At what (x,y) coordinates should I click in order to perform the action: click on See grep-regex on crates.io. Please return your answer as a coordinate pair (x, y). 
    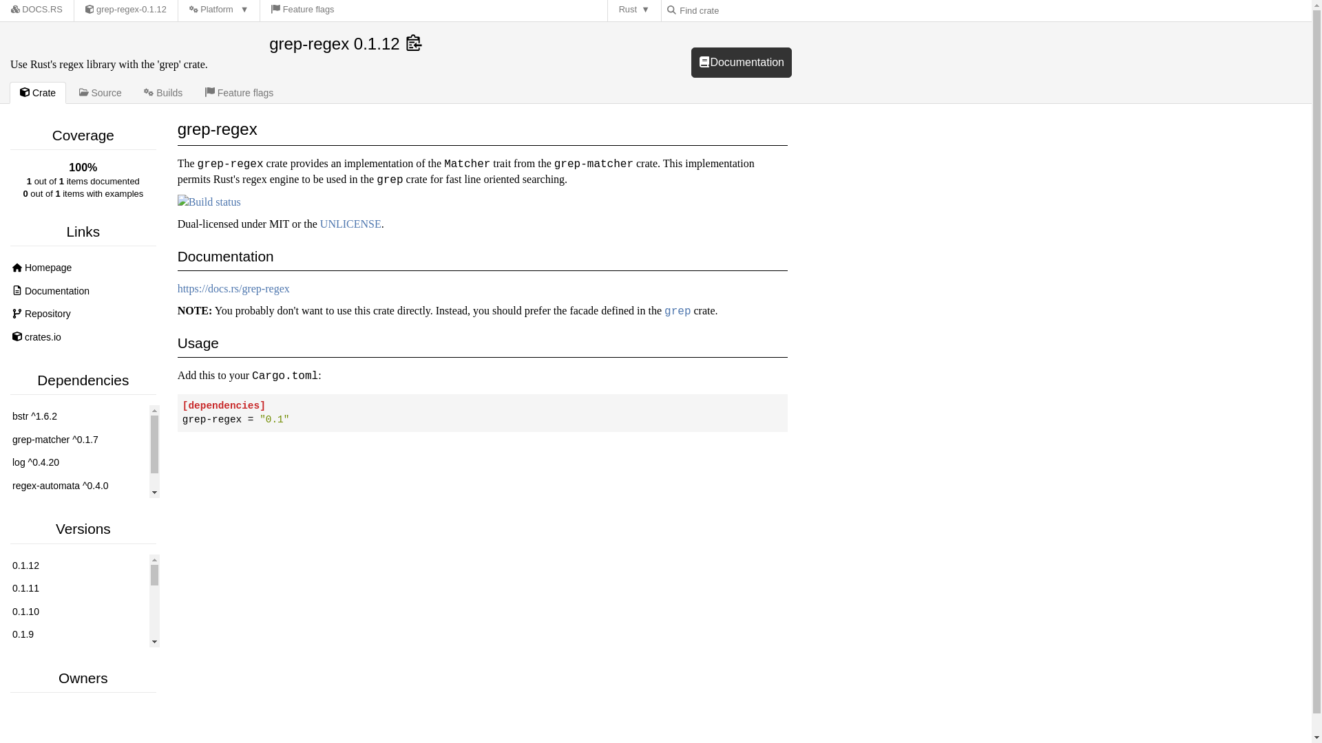
    Looking at the image, I should click on (83, 337).